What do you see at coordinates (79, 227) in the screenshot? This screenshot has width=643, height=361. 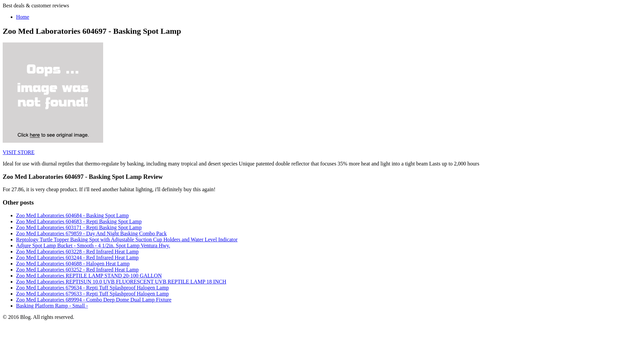 I see `Zoo Med Laboratories 603171 - Repti Basking Spot Lamp` at bounding box center [79, 227].